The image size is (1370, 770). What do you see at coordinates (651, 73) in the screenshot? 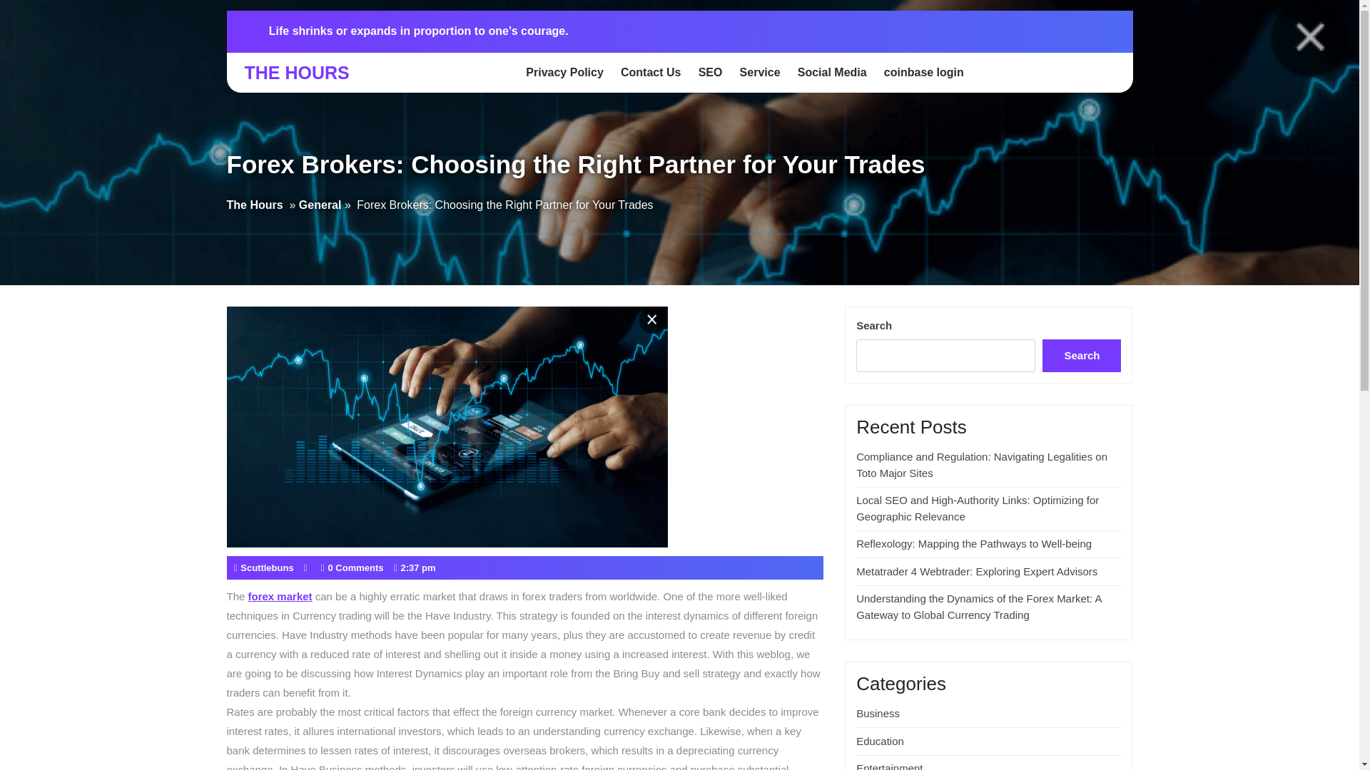
I see `Contact Us` at bounding box center [651, 73].